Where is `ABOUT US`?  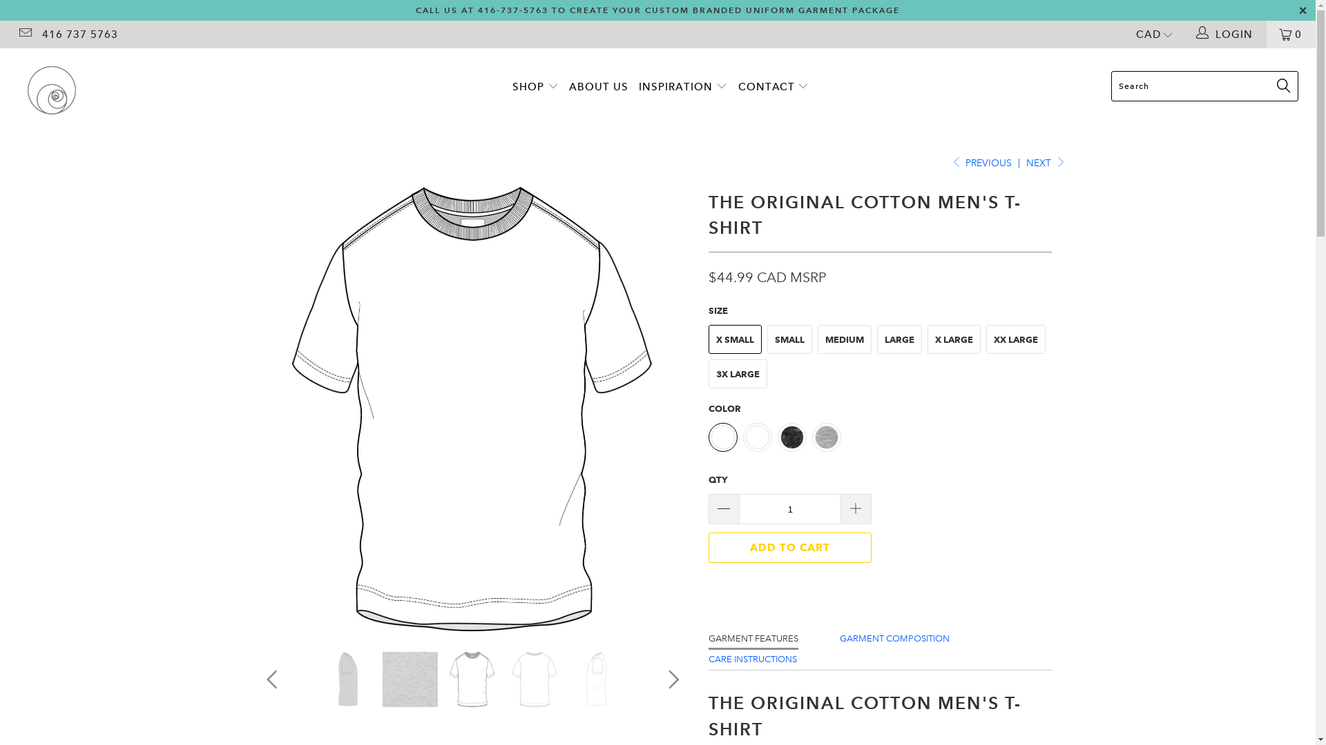
ABOUT US is located at coordinates (599, 88).